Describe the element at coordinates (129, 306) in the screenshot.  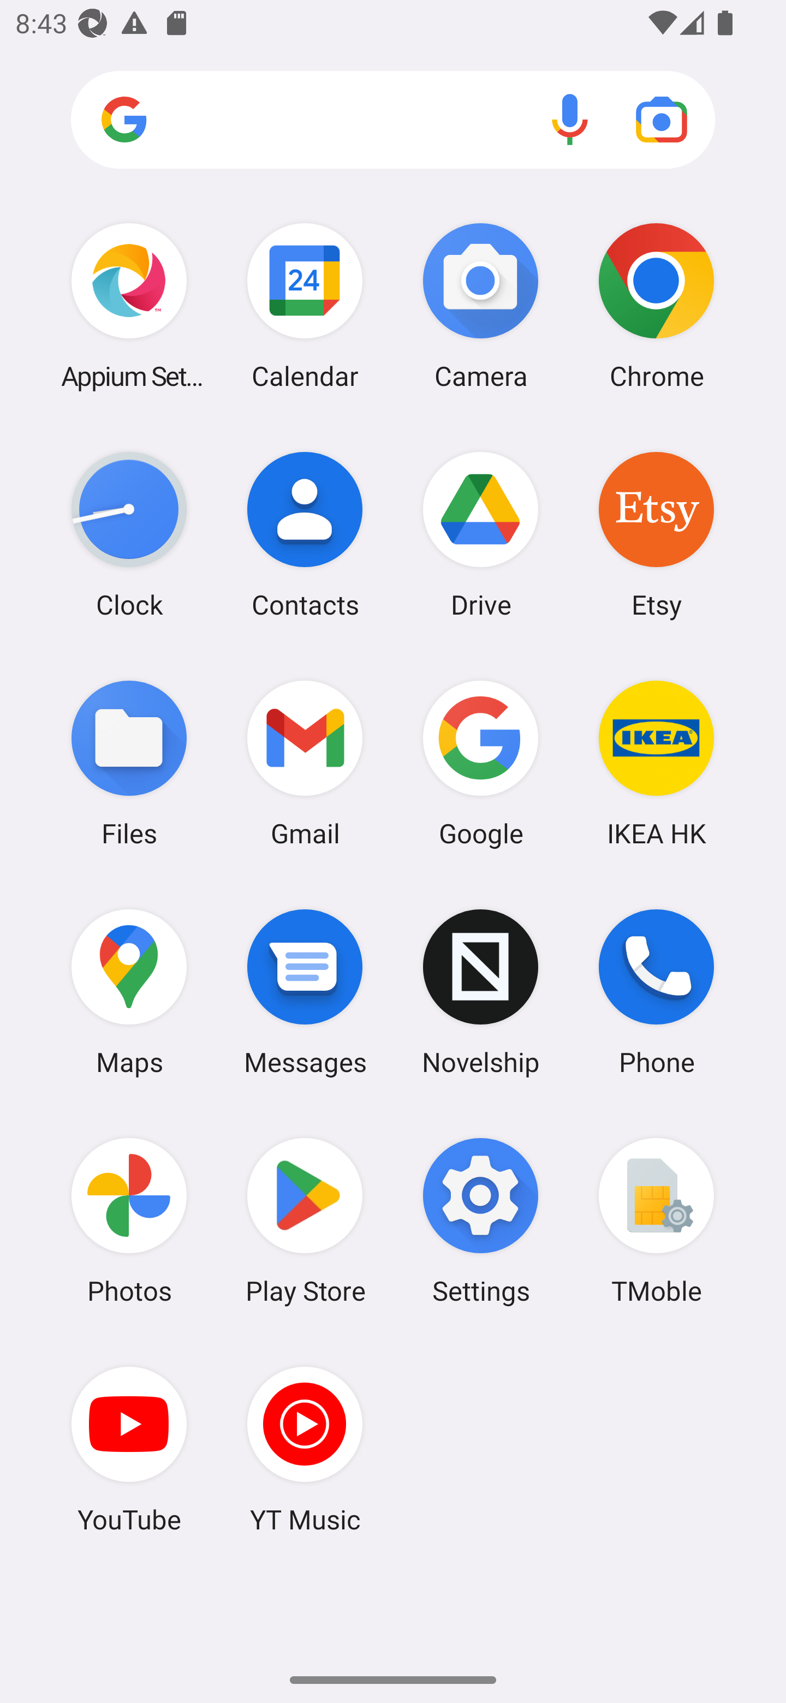
I see `Appium Settings` at that location.